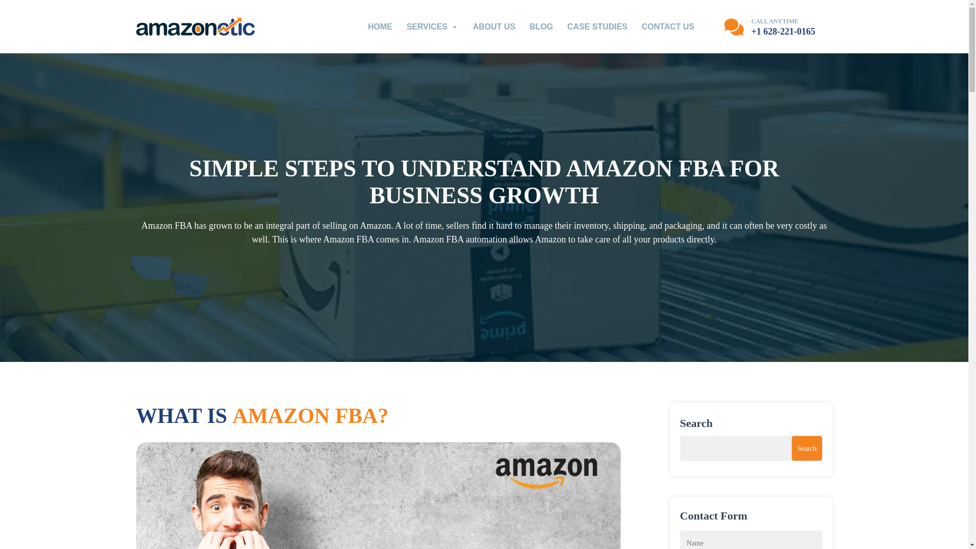 This screenshot has height=549, width=976. What do you see at coordinates (380, 26) in the screenshot?
I see `HOME` at bounding box center [380, 26].